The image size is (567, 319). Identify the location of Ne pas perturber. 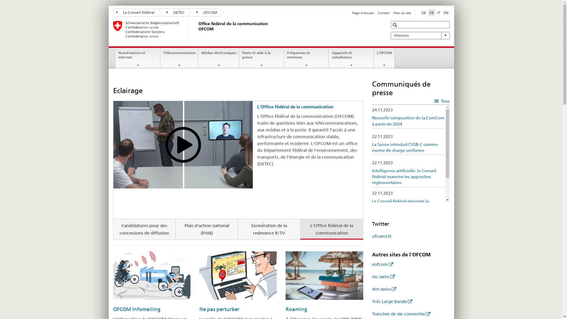
(219, 309).